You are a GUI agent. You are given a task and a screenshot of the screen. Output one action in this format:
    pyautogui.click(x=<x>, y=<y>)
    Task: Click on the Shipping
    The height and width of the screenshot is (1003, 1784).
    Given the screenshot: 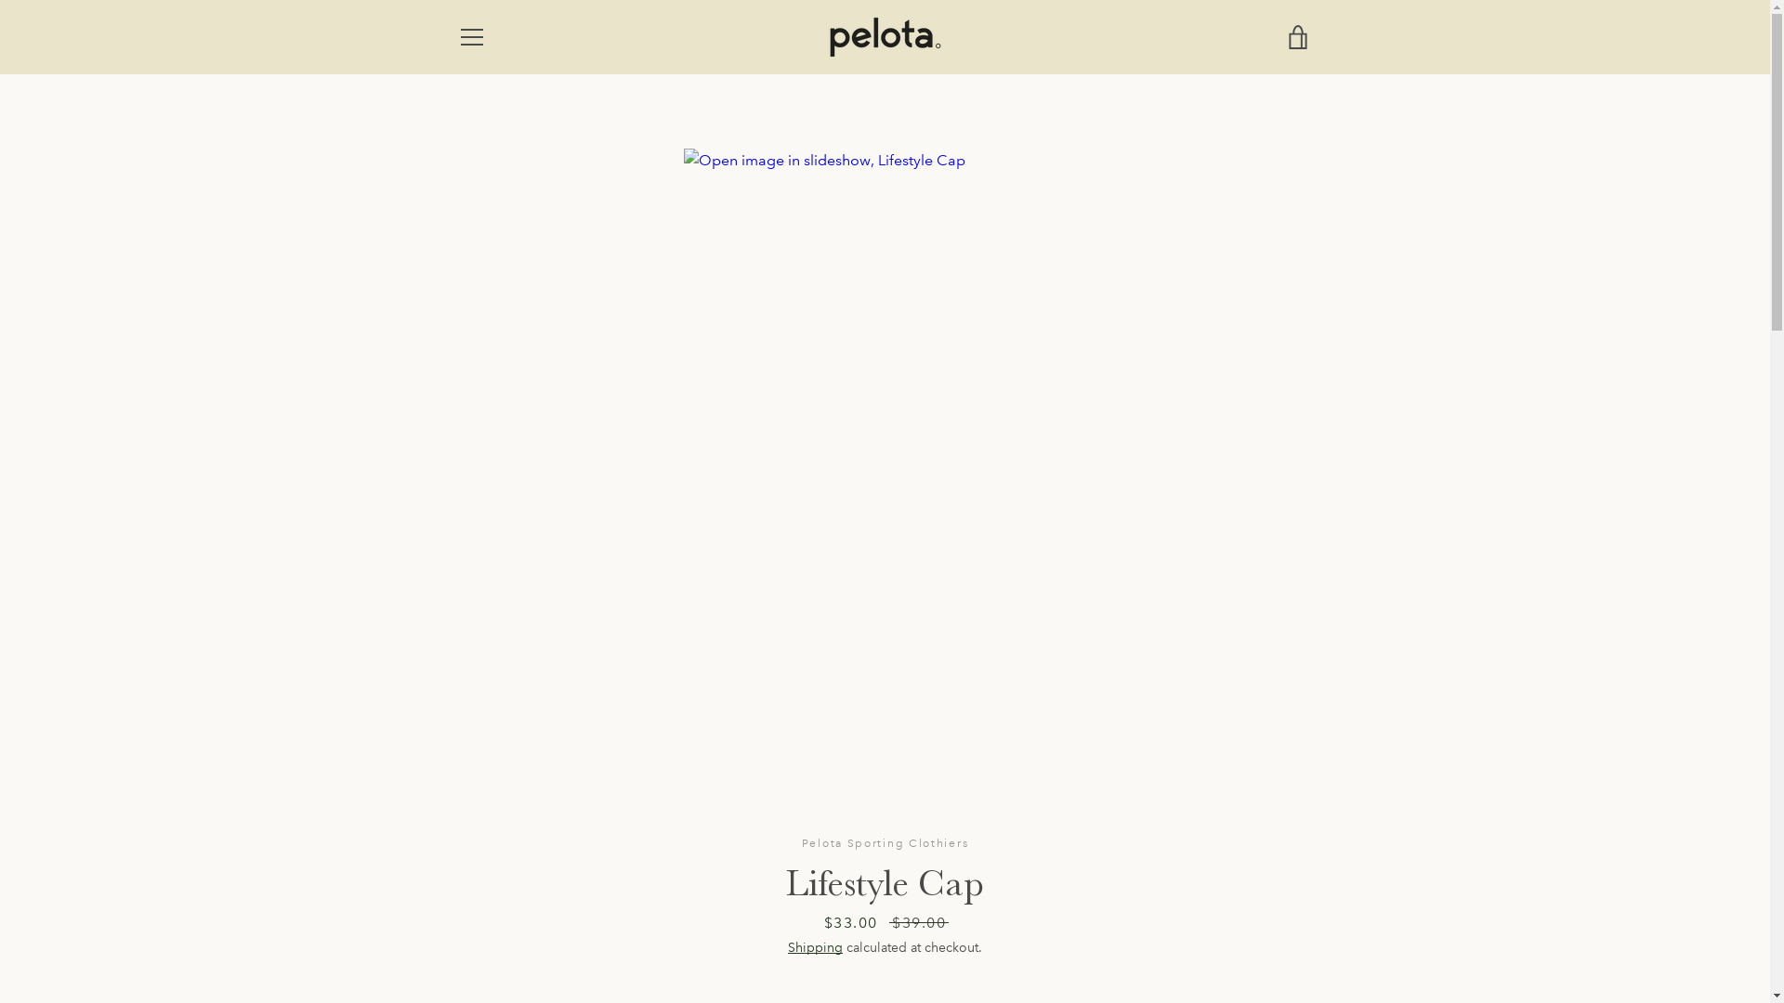 What is the action you would take?
    pyautogui.click(x=816, y=947)
    